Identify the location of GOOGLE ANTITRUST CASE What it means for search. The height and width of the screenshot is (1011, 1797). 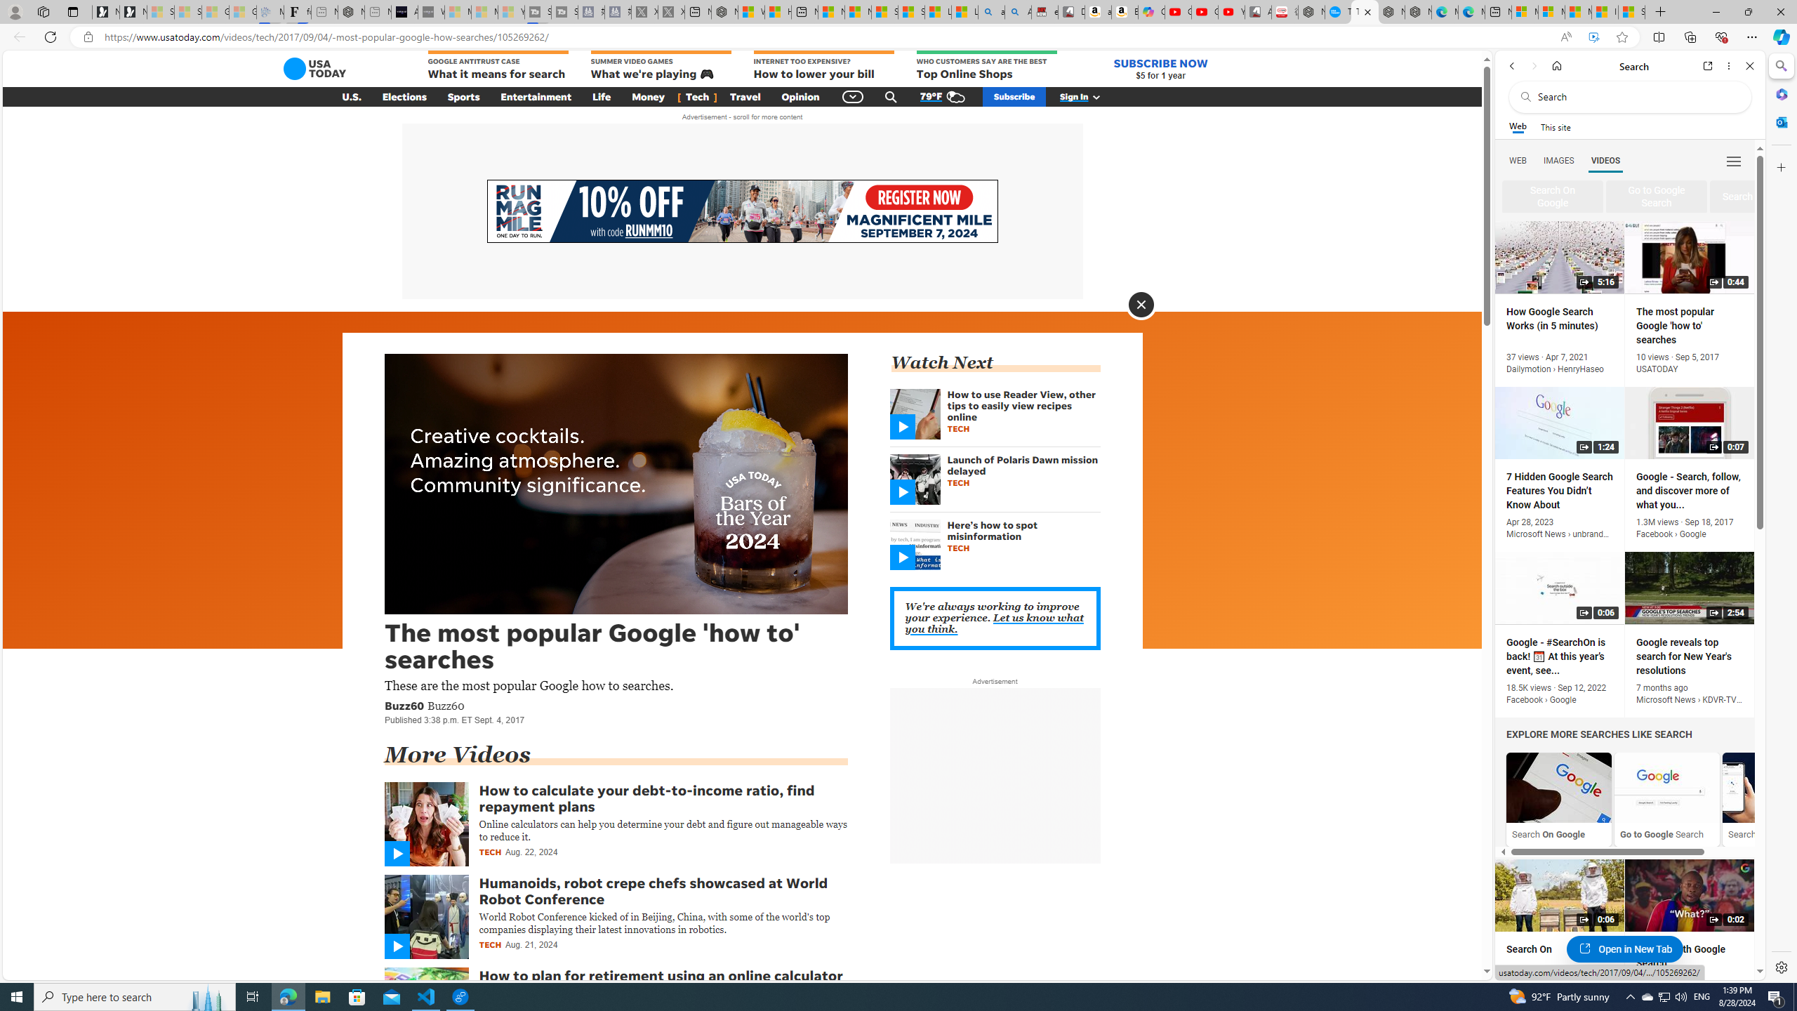
(497, 66).